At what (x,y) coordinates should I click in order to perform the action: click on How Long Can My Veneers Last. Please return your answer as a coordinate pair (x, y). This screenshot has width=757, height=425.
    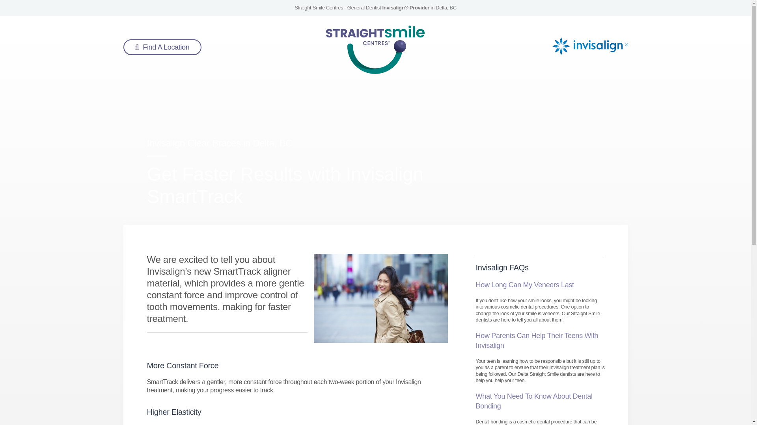
    Looking at the image, I should click on (525, 285).